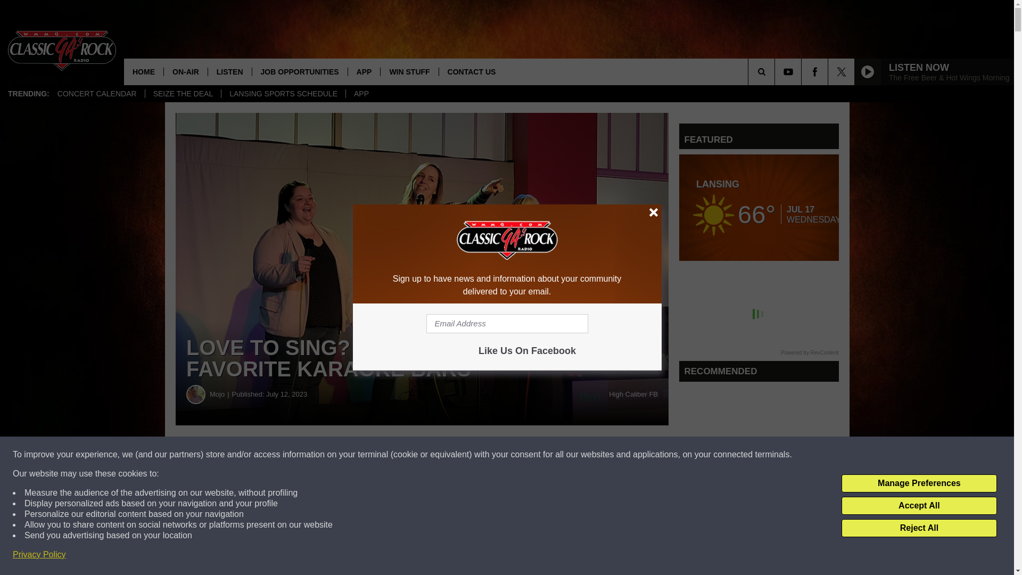  Describe the element at coordinates (919, 506) in the screenshot. I see `Accept All` at that location.